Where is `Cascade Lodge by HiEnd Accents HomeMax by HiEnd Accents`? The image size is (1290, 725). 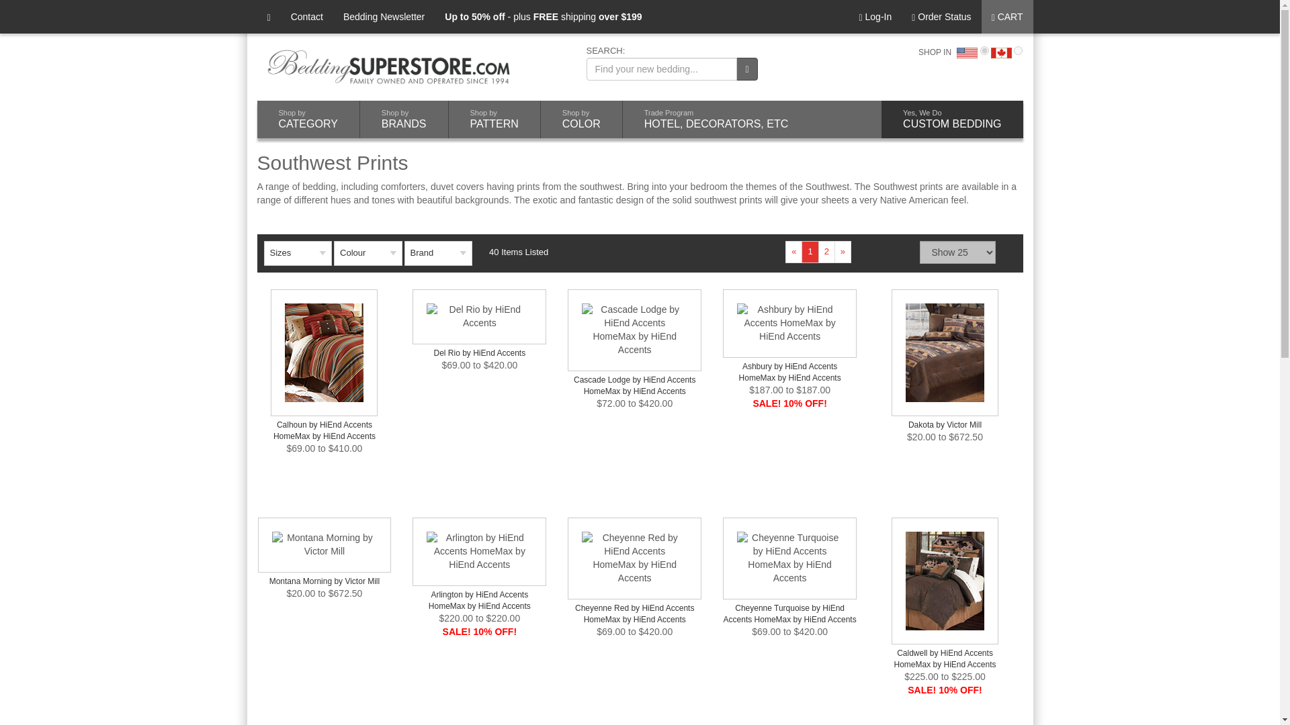 Cascade Lodge by HiEnd Accents HomeMax by HiEnd Accents is located at coordinates (634, 330).